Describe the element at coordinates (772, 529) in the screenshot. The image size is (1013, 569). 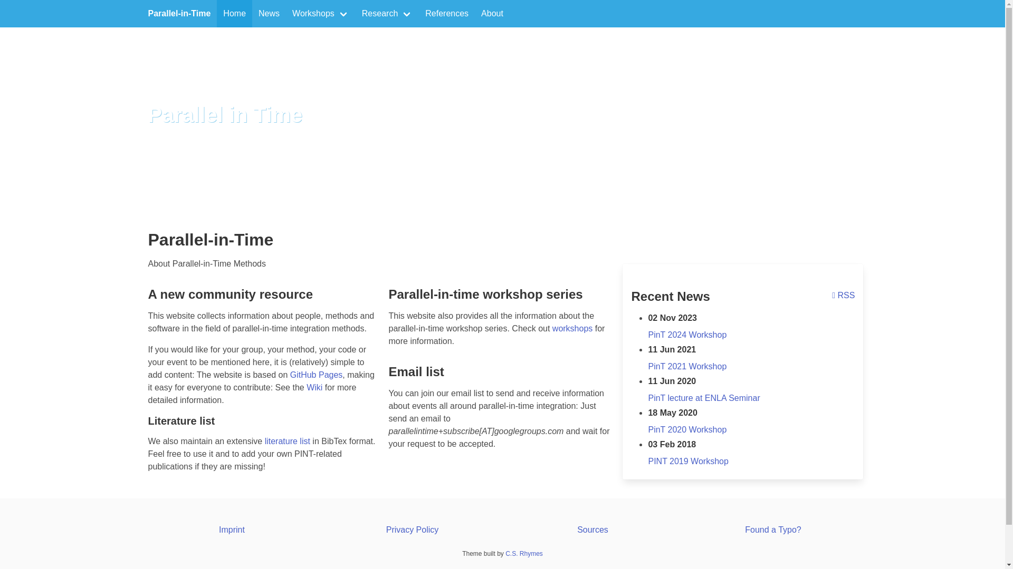
I see `Found a Typo?` at that location.